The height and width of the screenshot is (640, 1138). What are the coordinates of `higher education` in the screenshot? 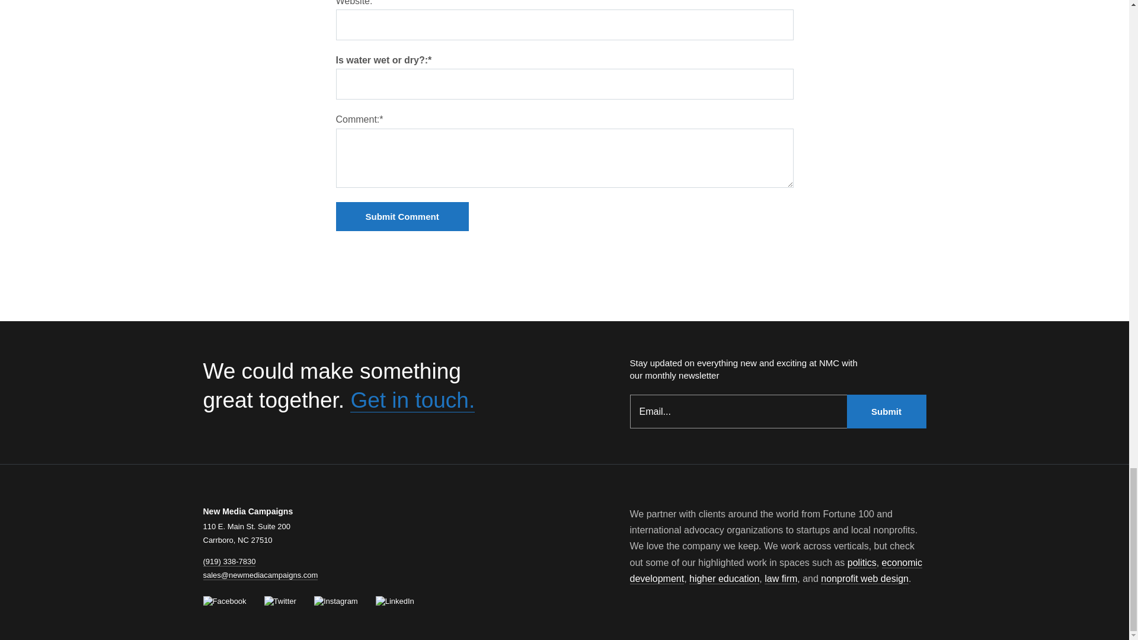 It's located at (724, 578).